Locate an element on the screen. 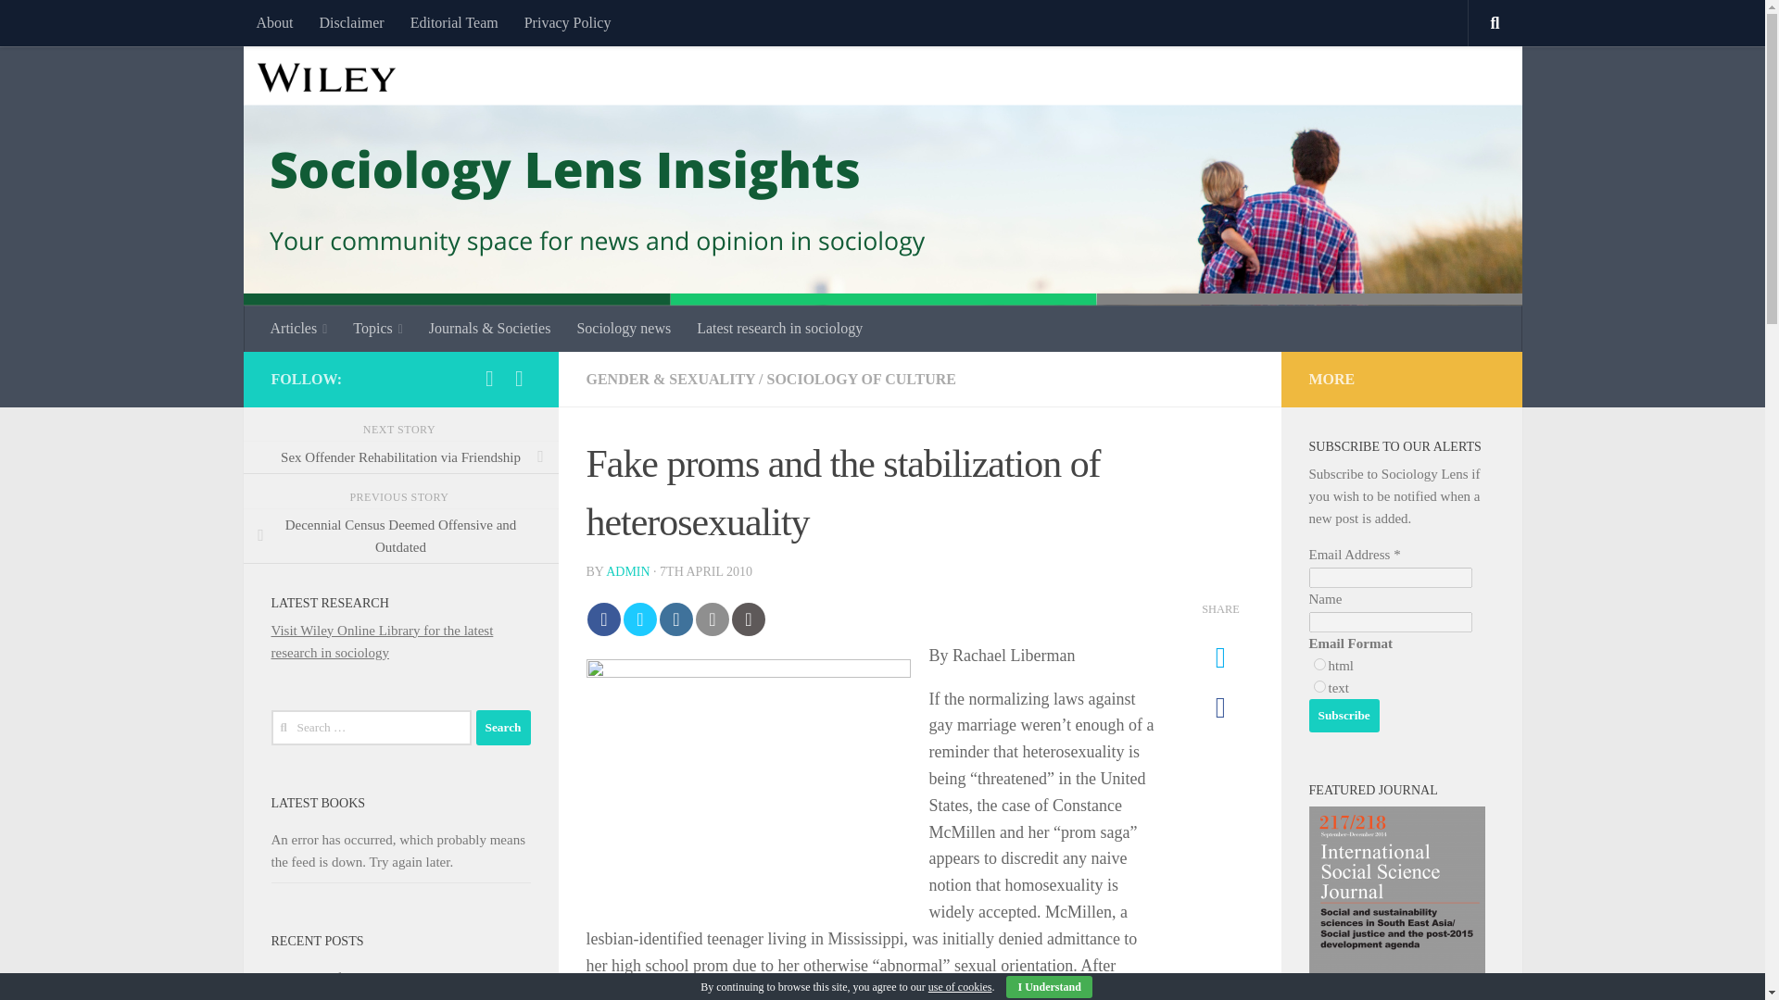 This screenshot has height=1000, width=1779. Print is located at coordinates (748, 619).